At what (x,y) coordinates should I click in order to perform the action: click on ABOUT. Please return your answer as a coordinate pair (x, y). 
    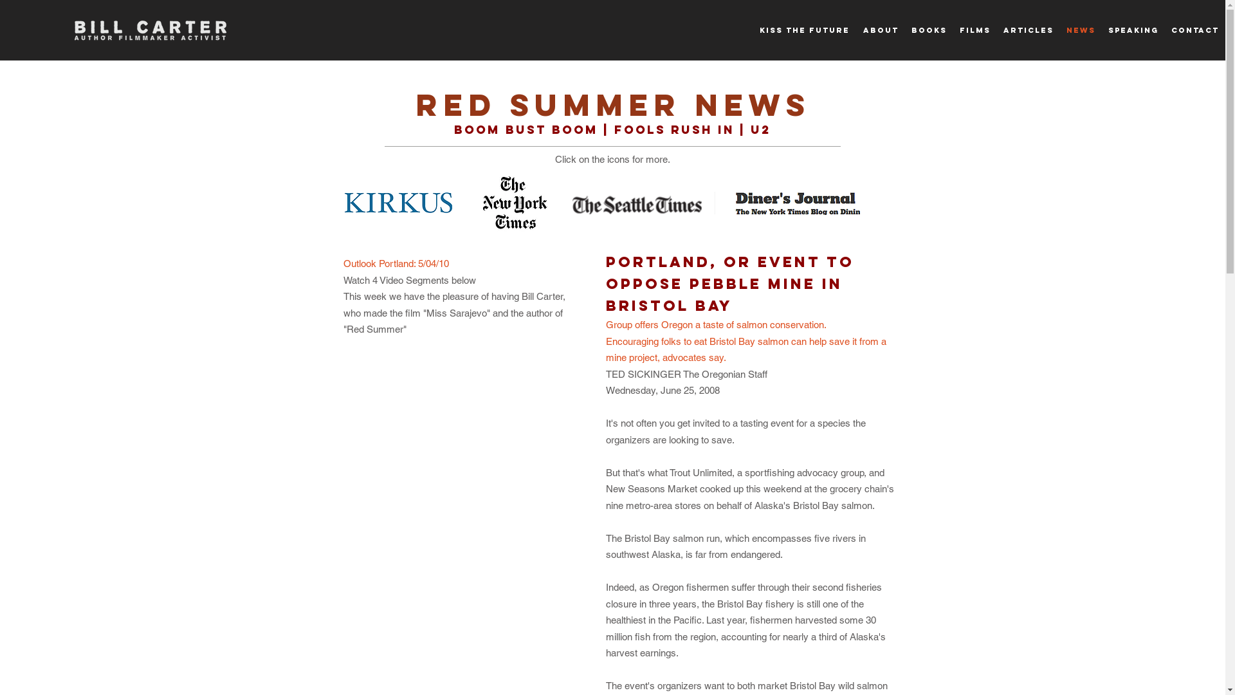
    Looking at the image, I should click on (881, 30).